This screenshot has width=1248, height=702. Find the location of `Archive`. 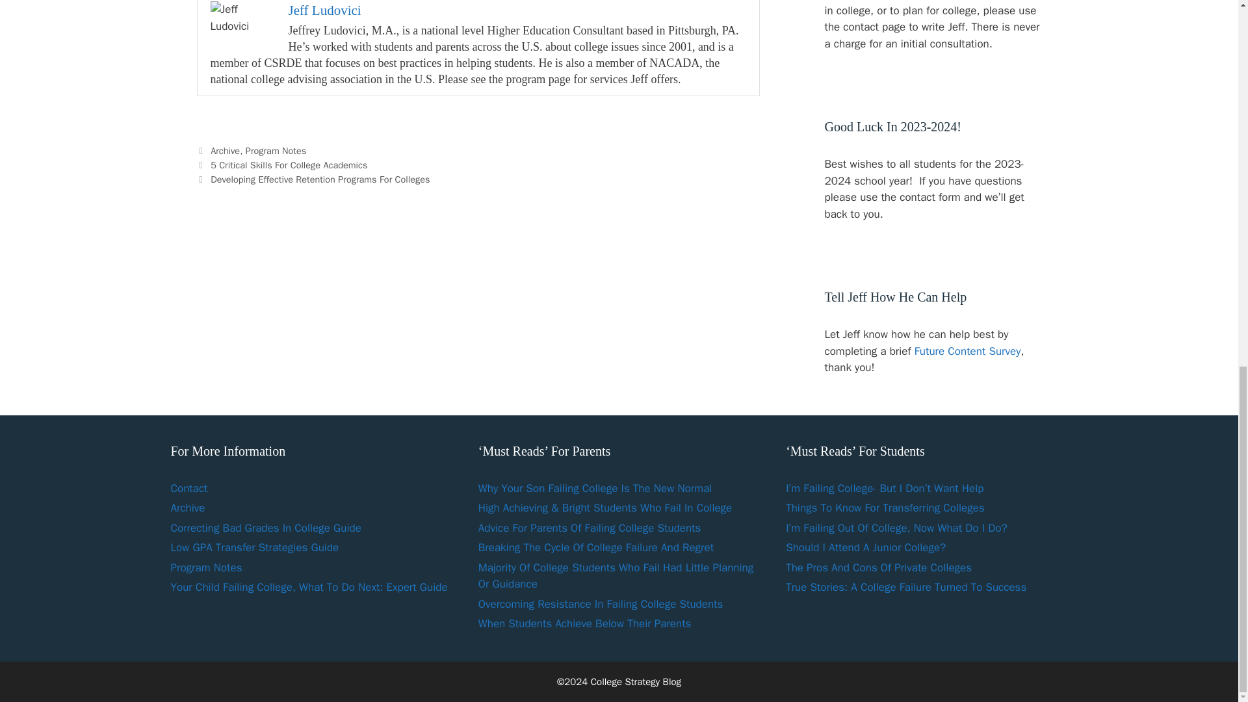

Archive is located at coordinates (225, 150).